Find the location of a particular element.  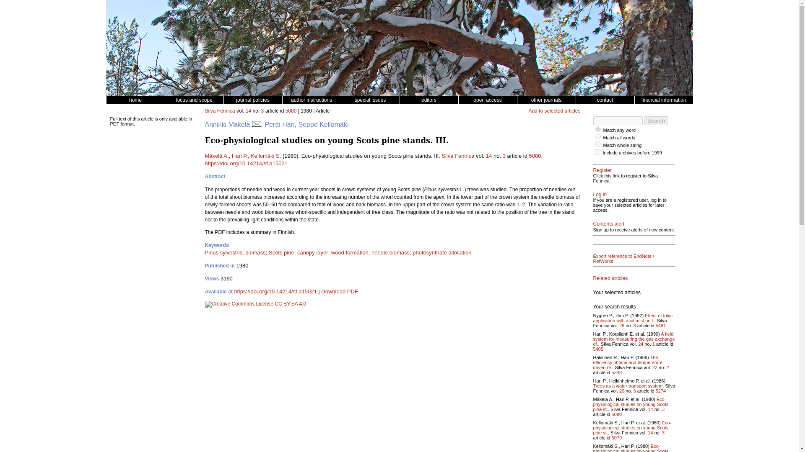

14 is located at coordinates (248, 111).